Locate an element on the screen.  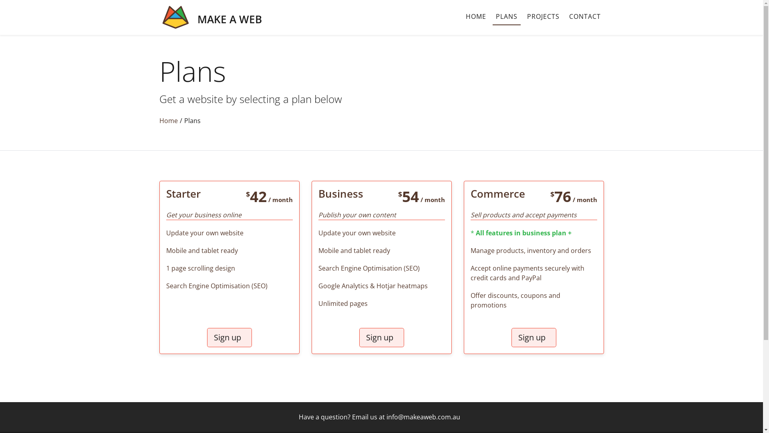
PLANS
(CURRENT) is located at coordinates (507, 17).